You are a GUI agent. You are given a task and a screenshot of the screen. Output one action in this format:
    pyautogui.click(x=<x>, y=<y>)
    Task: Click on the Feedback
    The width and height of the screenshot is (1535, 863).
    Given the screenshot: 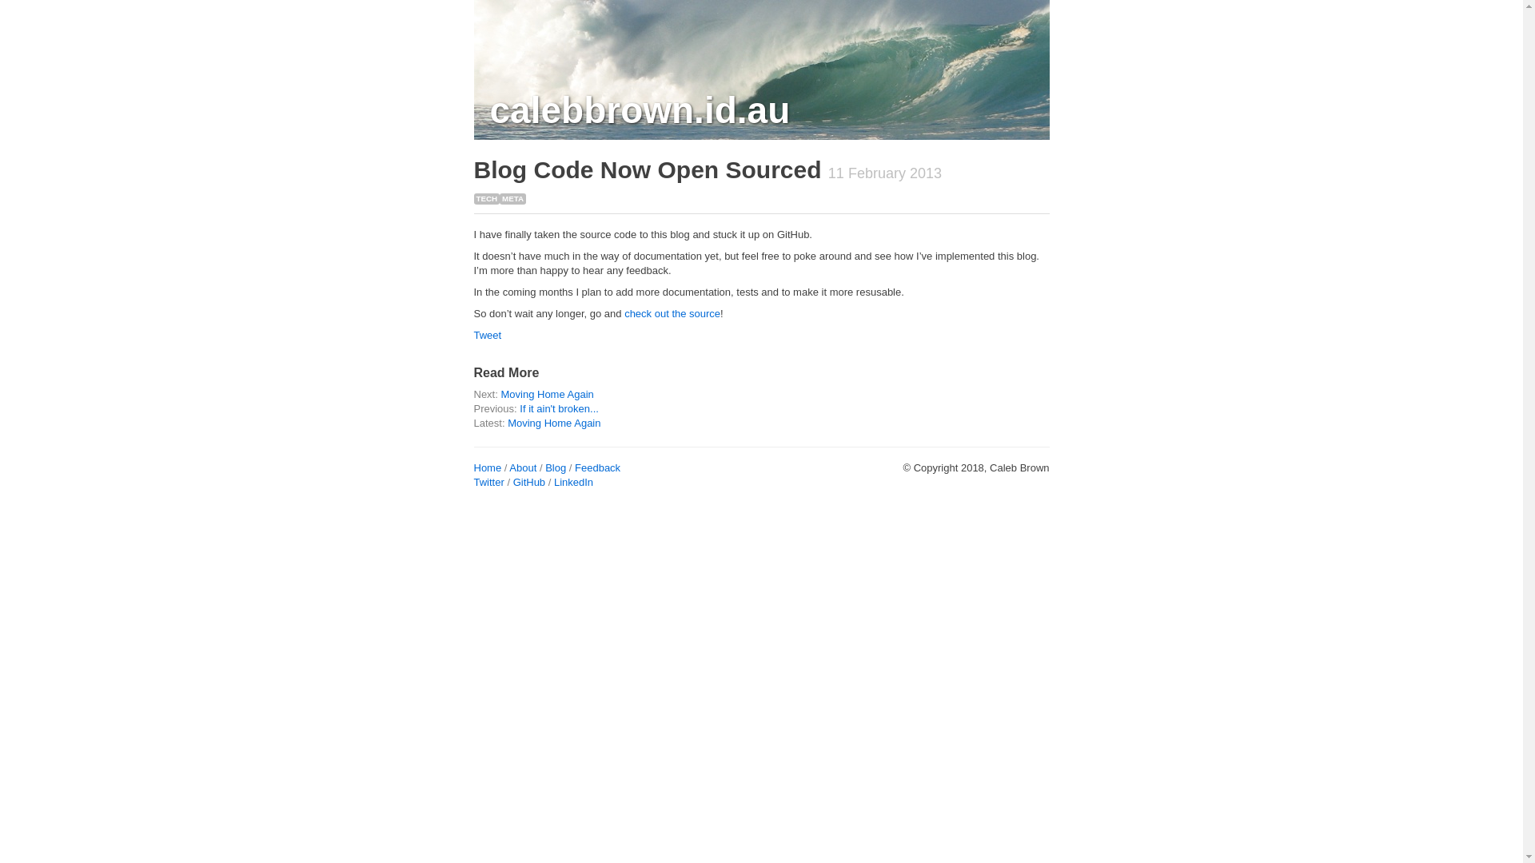 What is the action you would take?
    pyautogui.click(x=598, y=468)
    